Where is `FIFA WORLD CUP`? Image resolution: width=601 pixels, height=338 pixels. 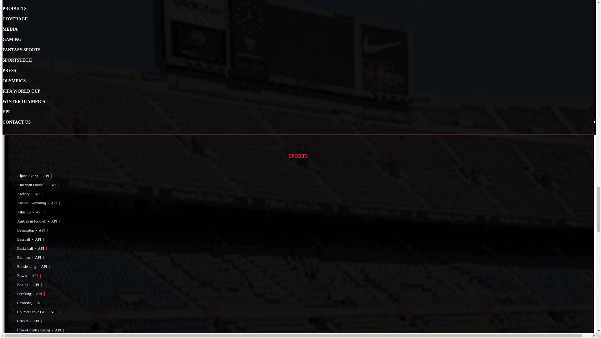 FIFA WORLD CUP is located at coordinates (21, 91).